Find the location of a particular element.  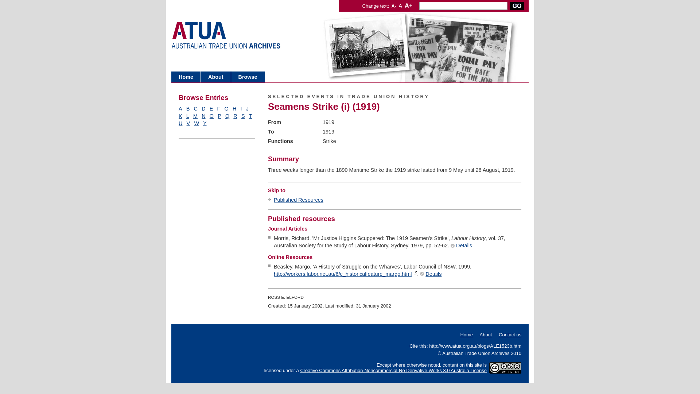

G is located at coordinates (227, 109).